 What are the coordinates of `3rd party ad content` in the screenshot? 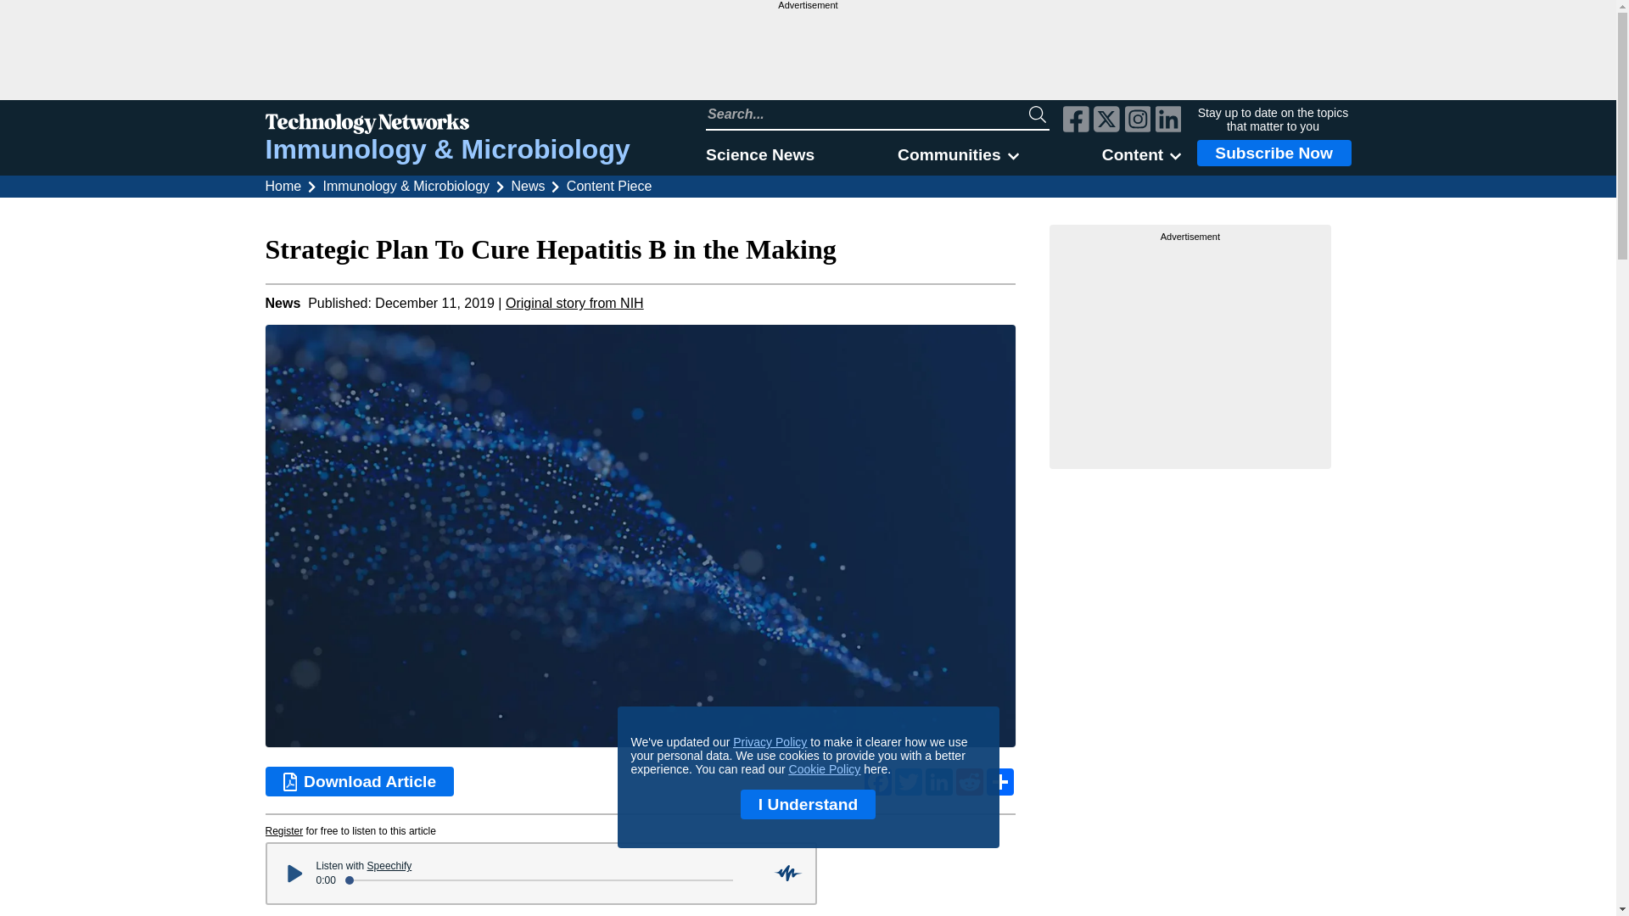 It's located at (1190, 349).